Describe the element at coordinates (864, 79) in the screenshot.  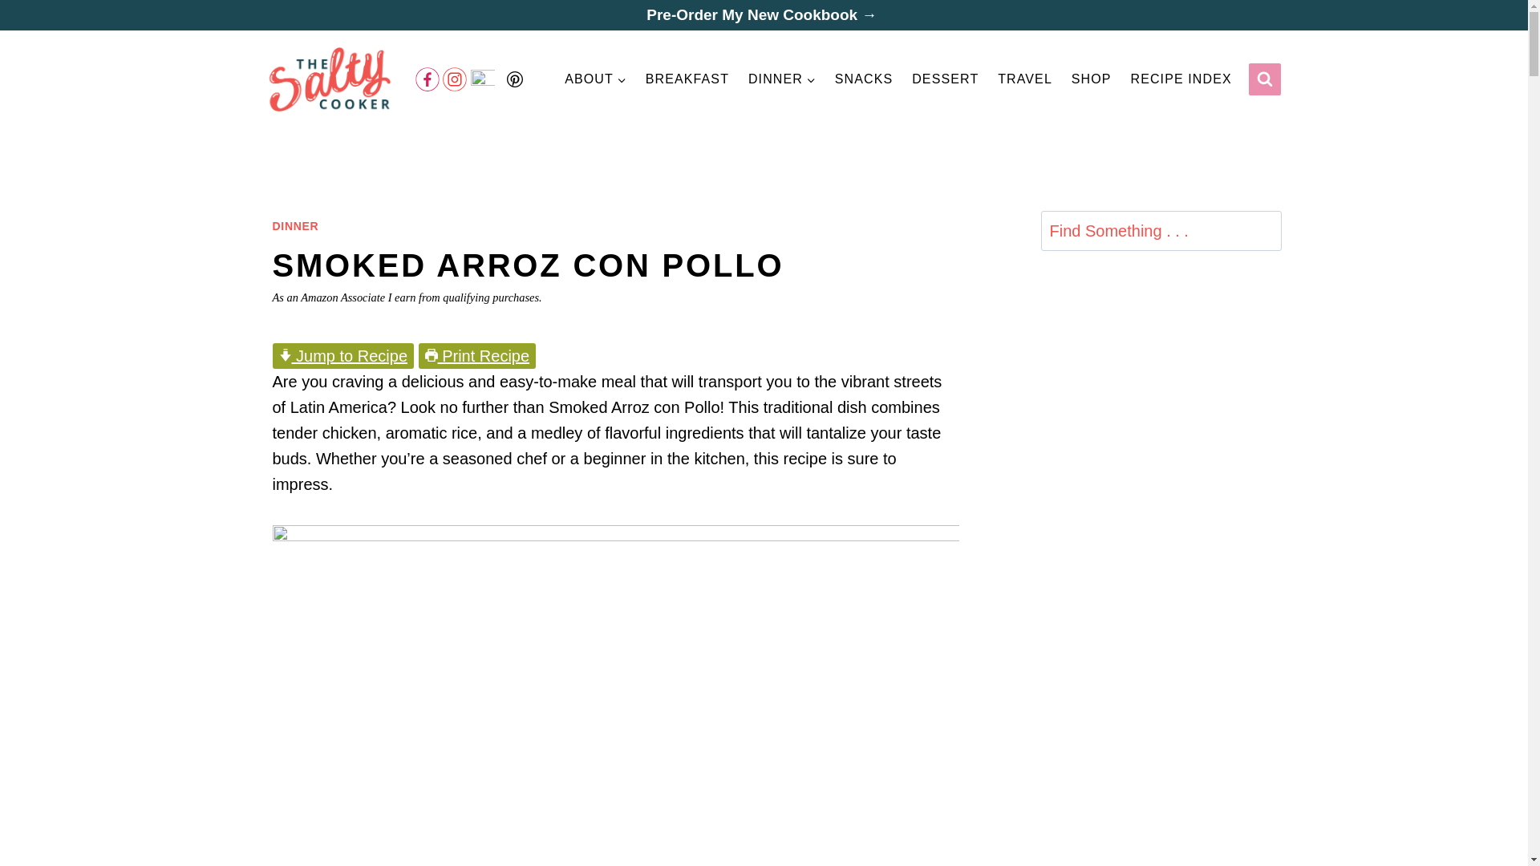
I see `SNACKS` at that location.